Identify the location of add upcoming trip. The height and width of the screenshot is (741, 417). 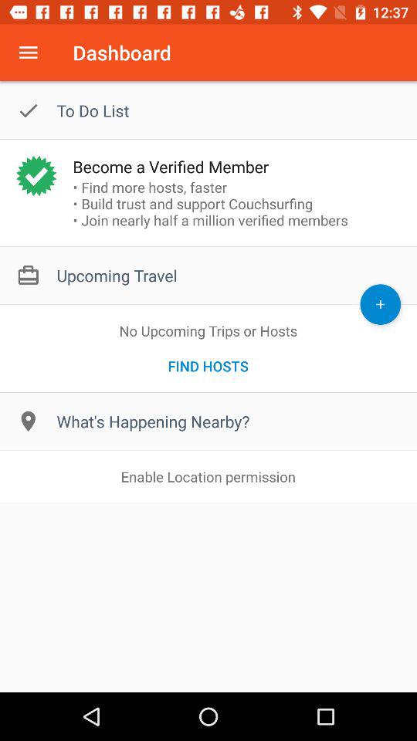
(380, 304).